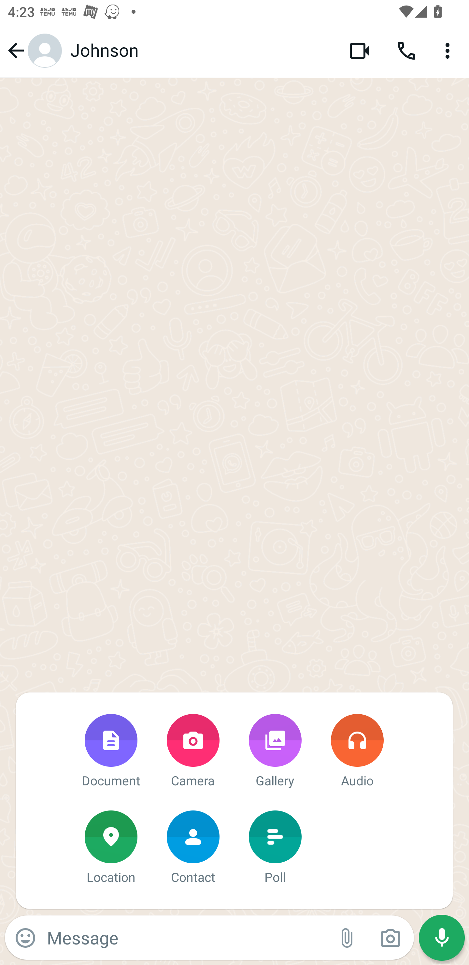 This screenshot has width=469, height=965. I want to click on Contact, so click(193, 848).